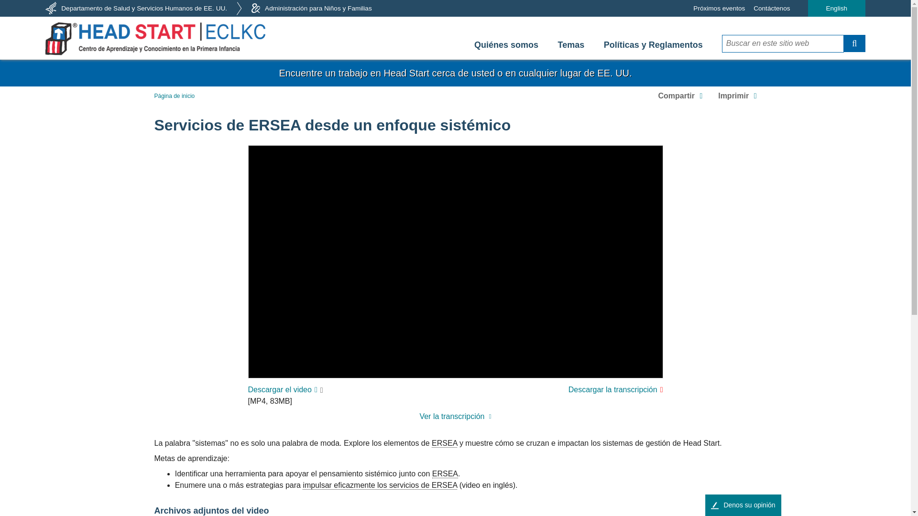 The width and height of the screenshot is (918, 516). I want to click on Temas, so click(571, 45).